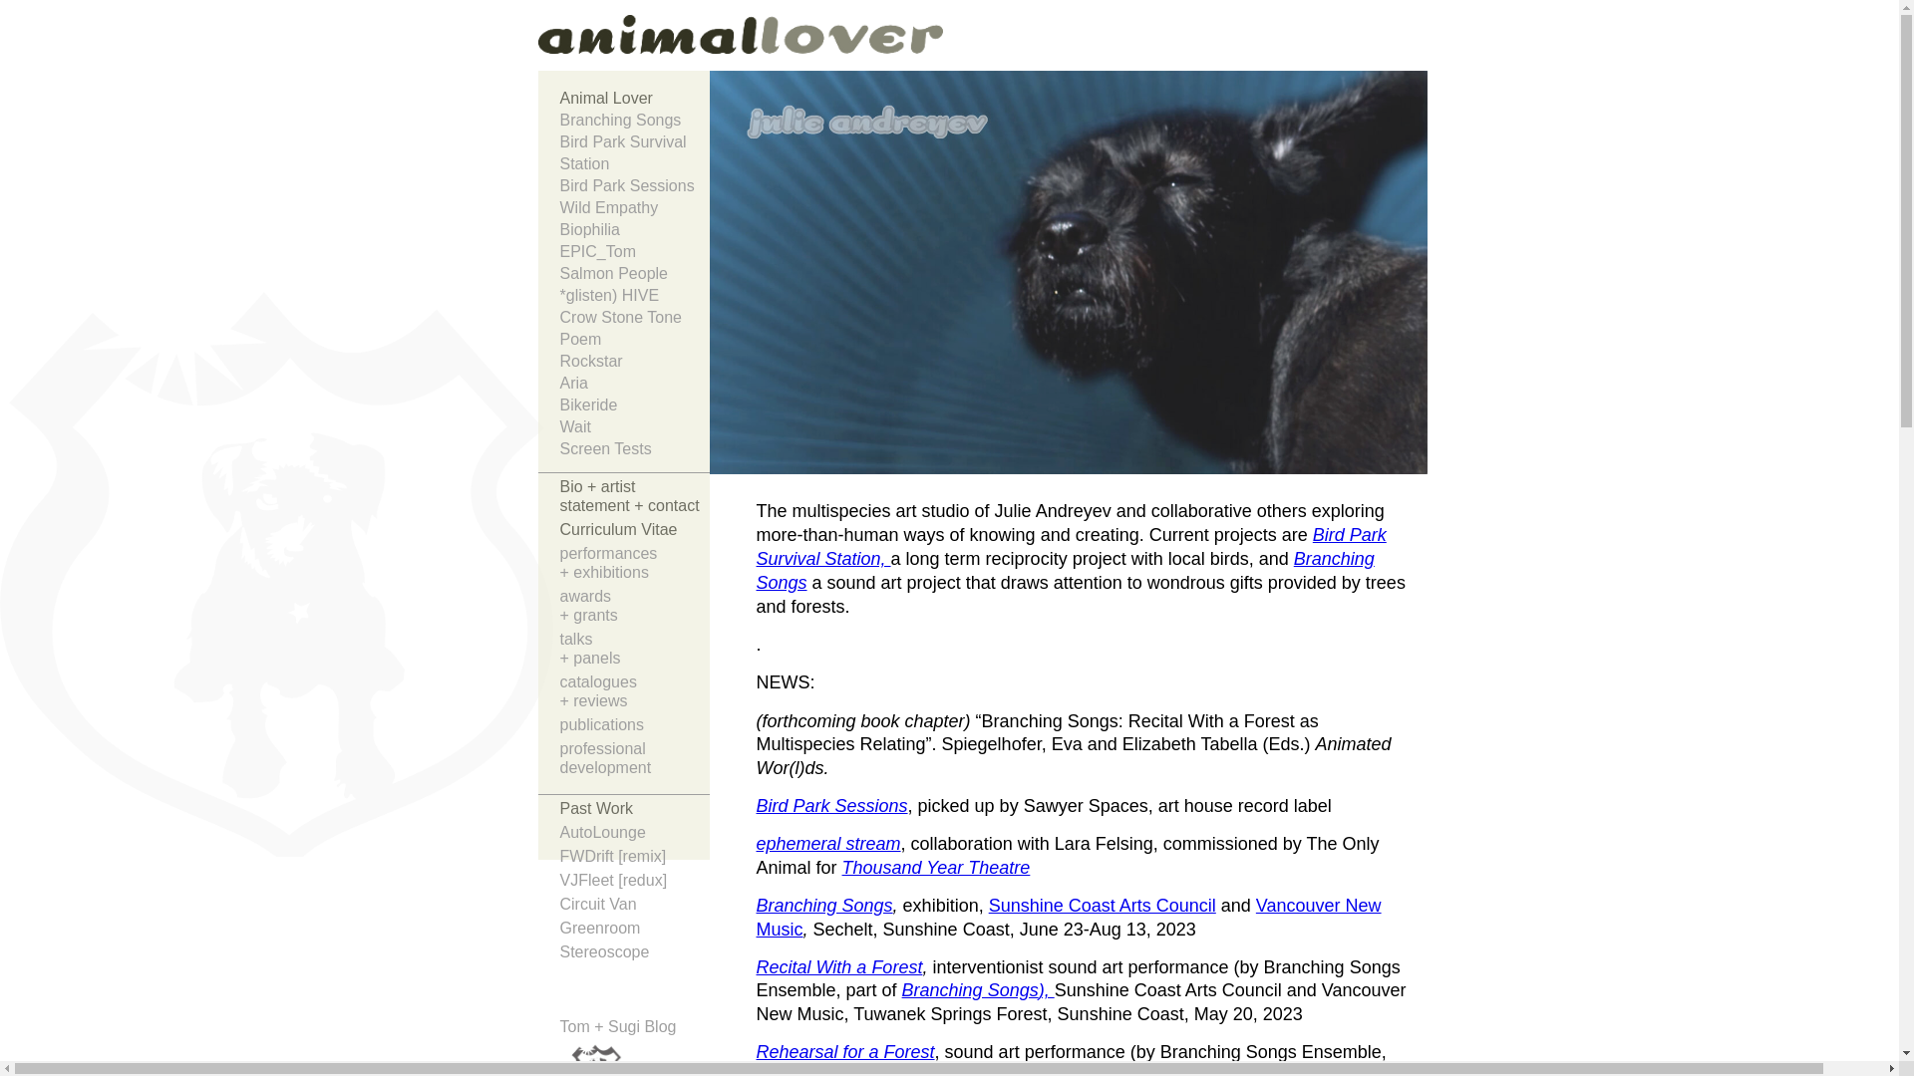 The height and width of the screenshot is (1076, 1914). I want to click on Tom + Sugi Blog, so click(618, 1026).